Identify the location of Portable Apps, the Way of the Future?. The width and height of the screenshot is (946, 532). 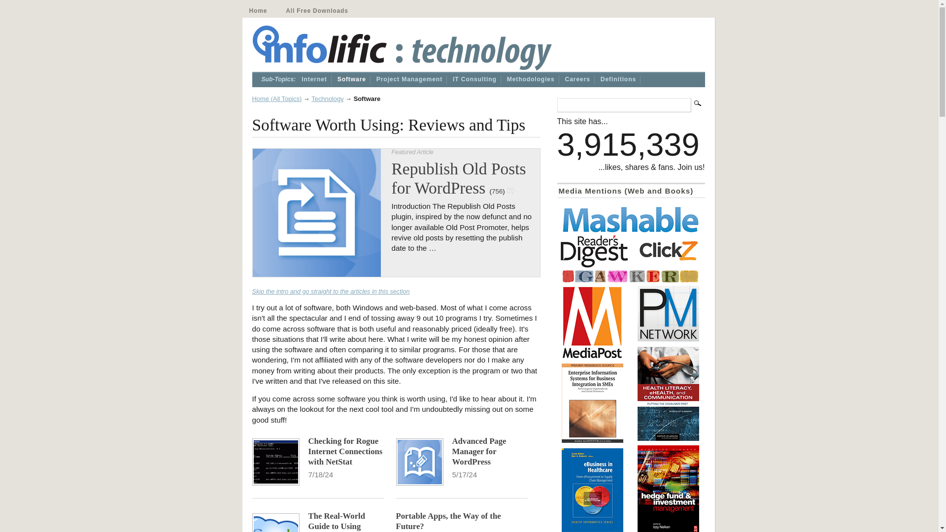
(448, 521).